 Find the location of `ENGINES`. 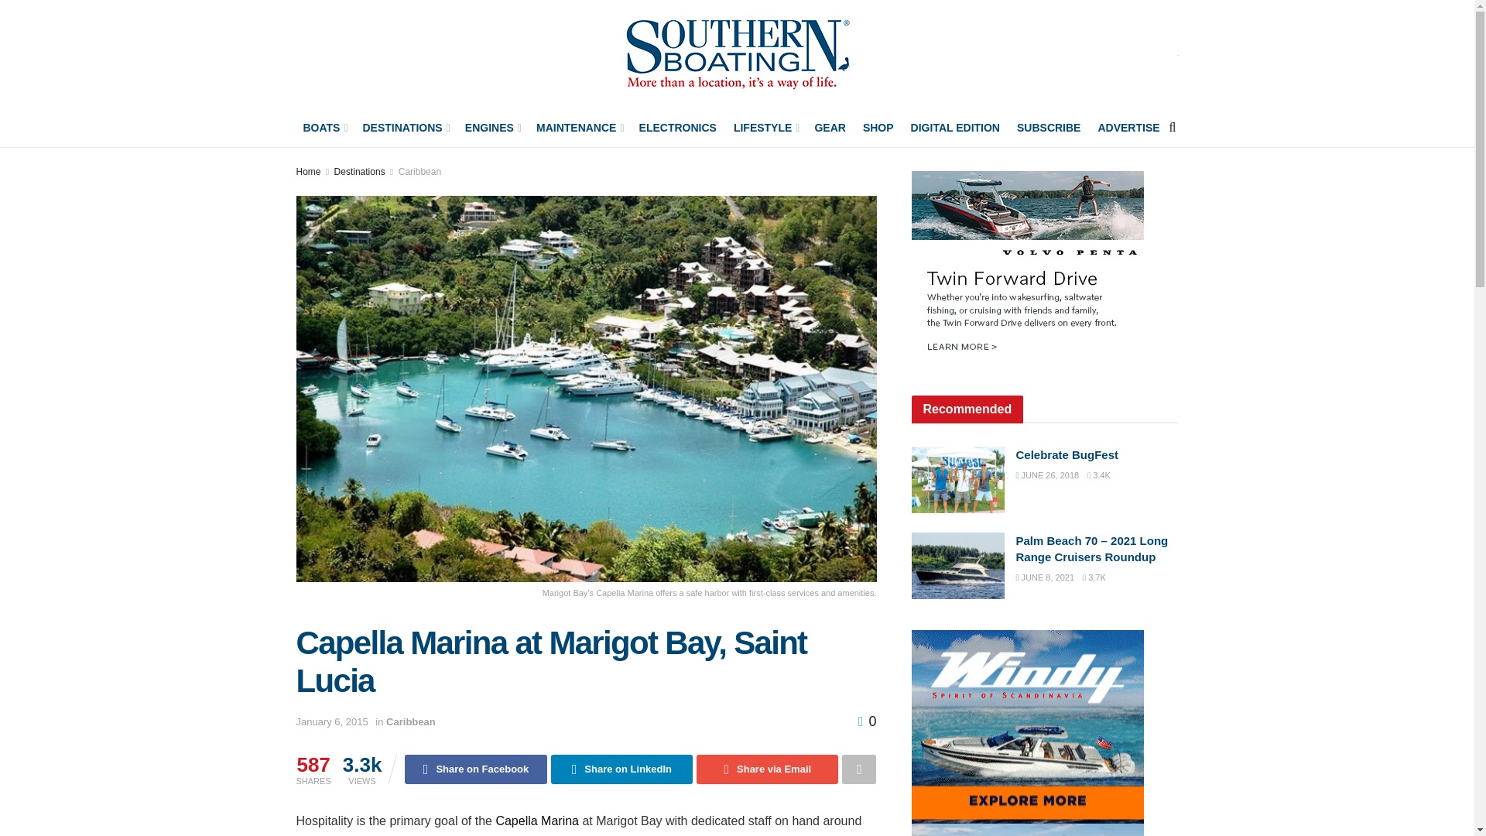

ENGINES is located at coordinates (491, 128).